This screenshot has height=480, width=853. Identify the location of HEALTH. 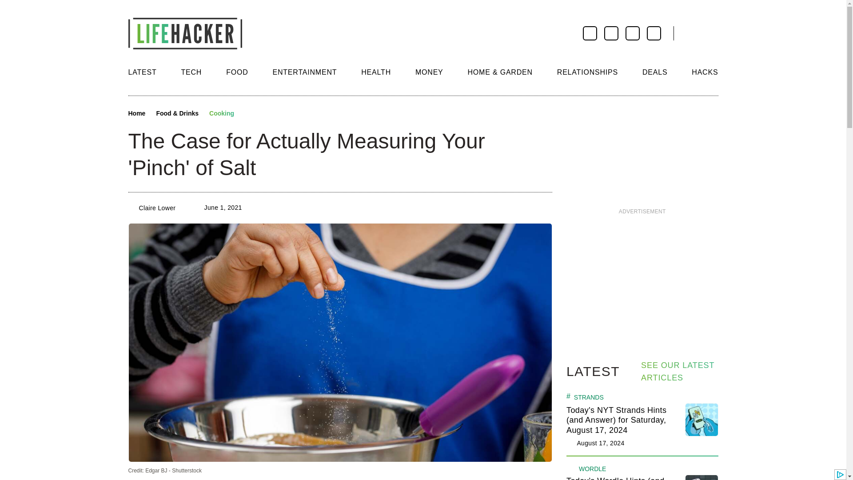
(376, 72).